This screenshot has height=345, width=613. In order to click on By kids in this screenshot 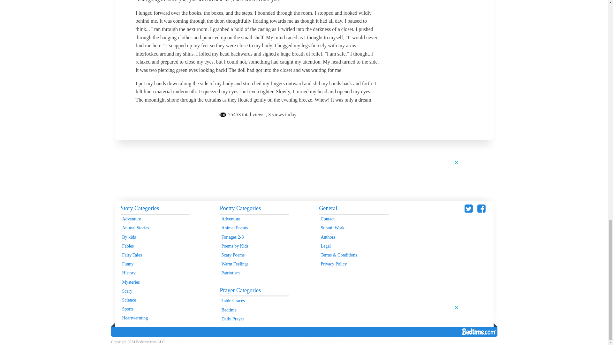, I will do `click(155, 237)`.